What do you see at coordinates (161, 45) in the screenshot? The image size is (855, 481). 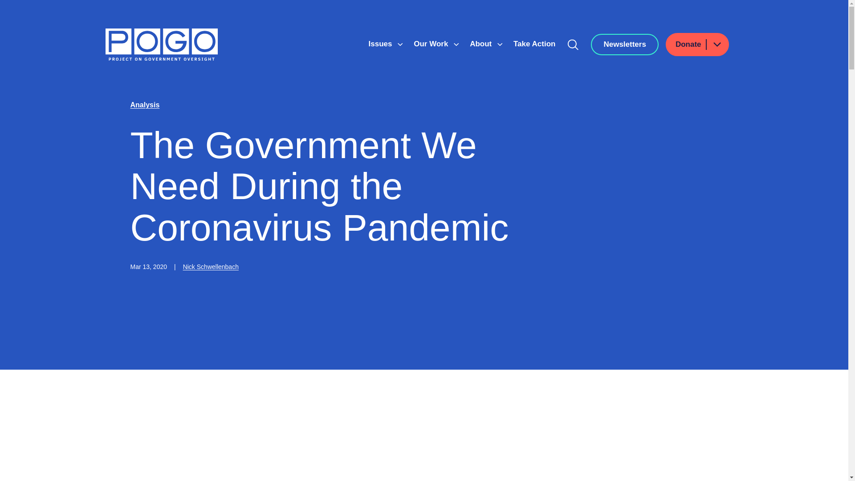 I see `Home` at bounding box center [161, 45].